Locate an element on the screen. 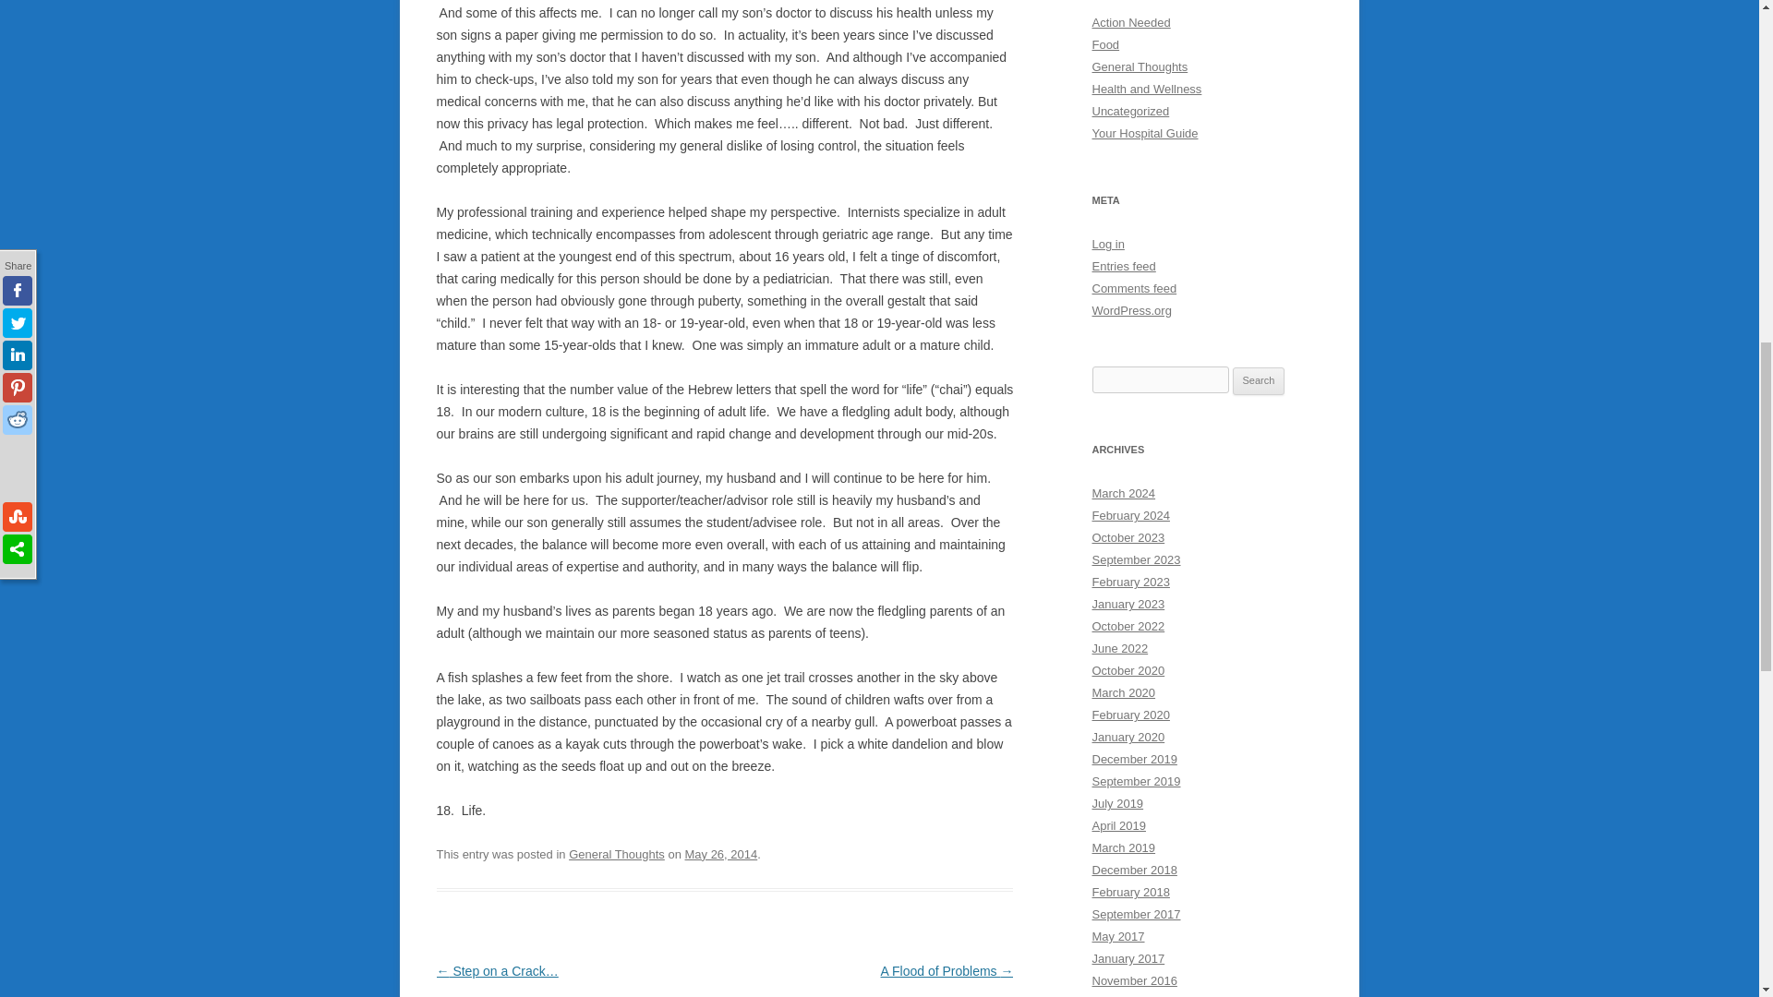  May 26, 2014 is located at coordinates (721, 855).